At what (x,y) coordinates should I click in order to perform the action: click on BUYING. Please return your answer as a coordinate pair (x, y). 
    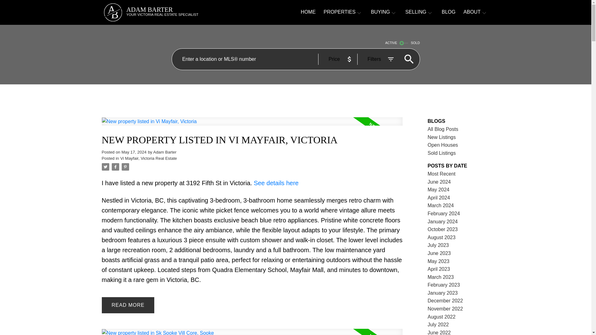
    Looking at the image, I should click on (176, 12).